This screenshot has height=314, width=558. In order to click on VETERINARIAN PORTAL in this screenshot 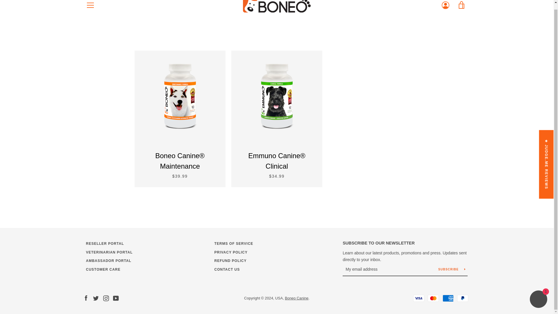, I will do `click(109, 252)`.